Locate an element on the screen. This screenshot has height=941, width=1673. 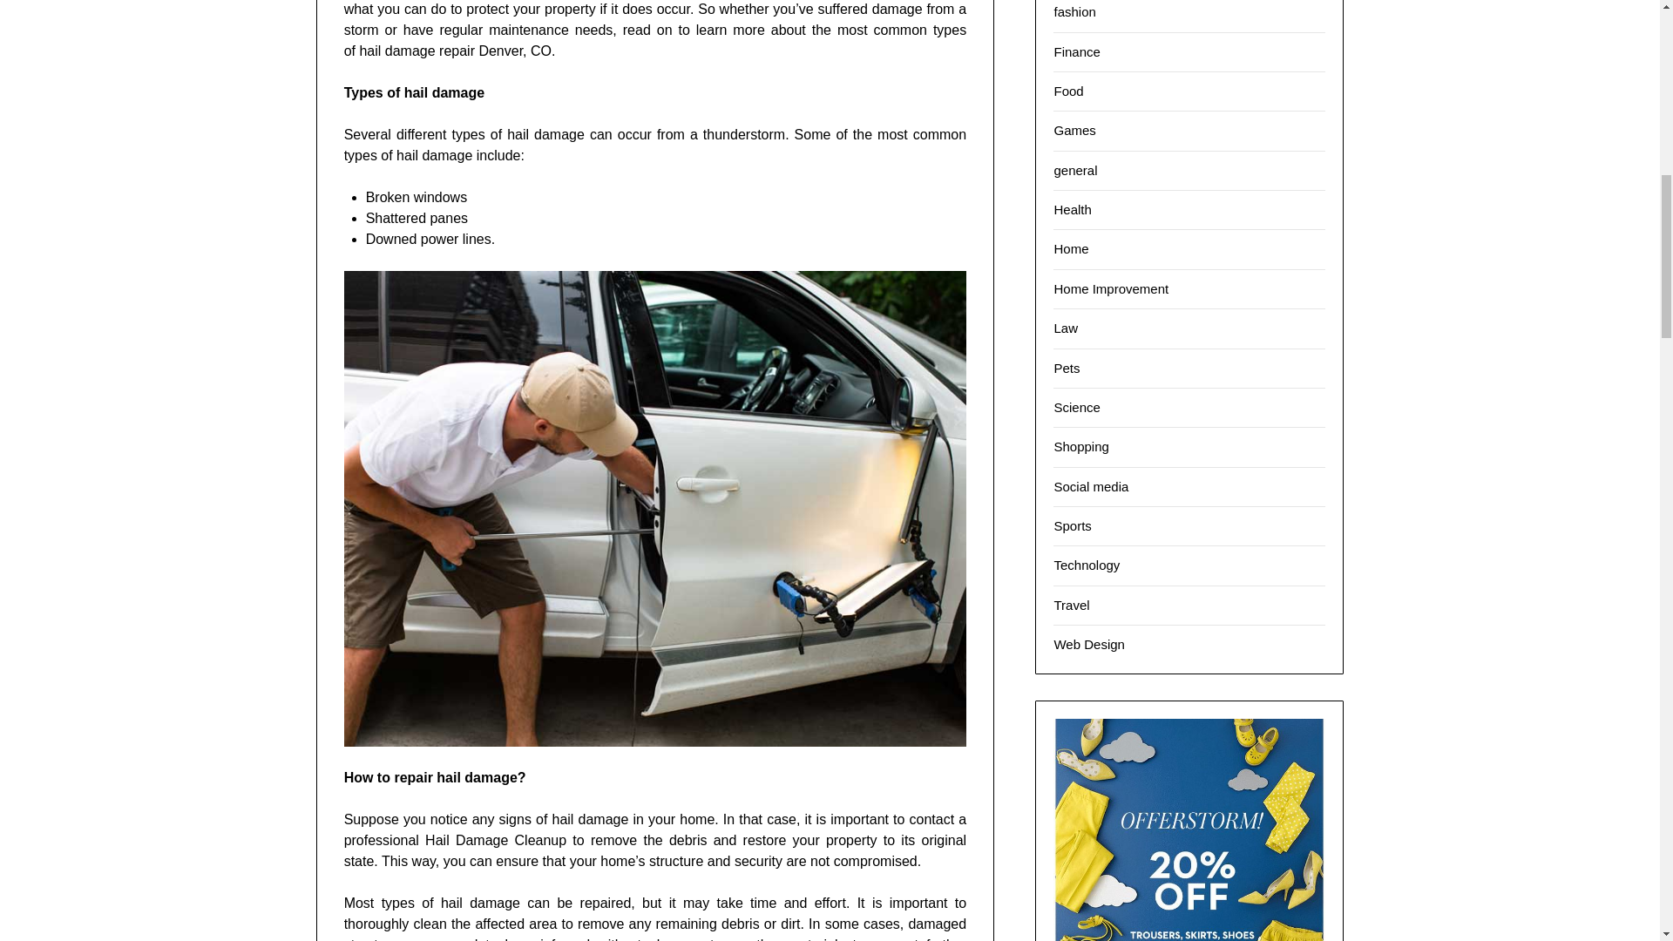
Technology is located at coordinates (1086, 565).